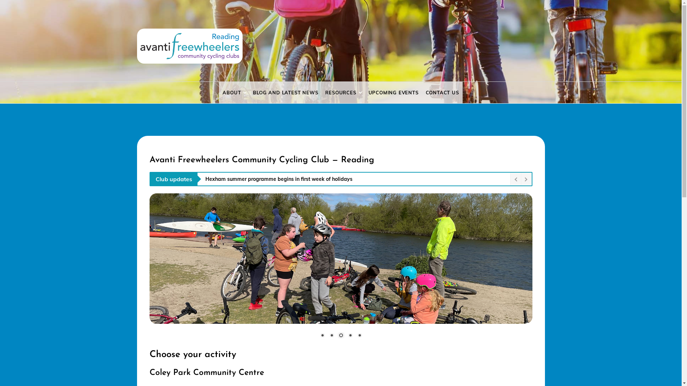  Describe the element at coordinates (322, 336) in the screenshot. I see `1` at that location.